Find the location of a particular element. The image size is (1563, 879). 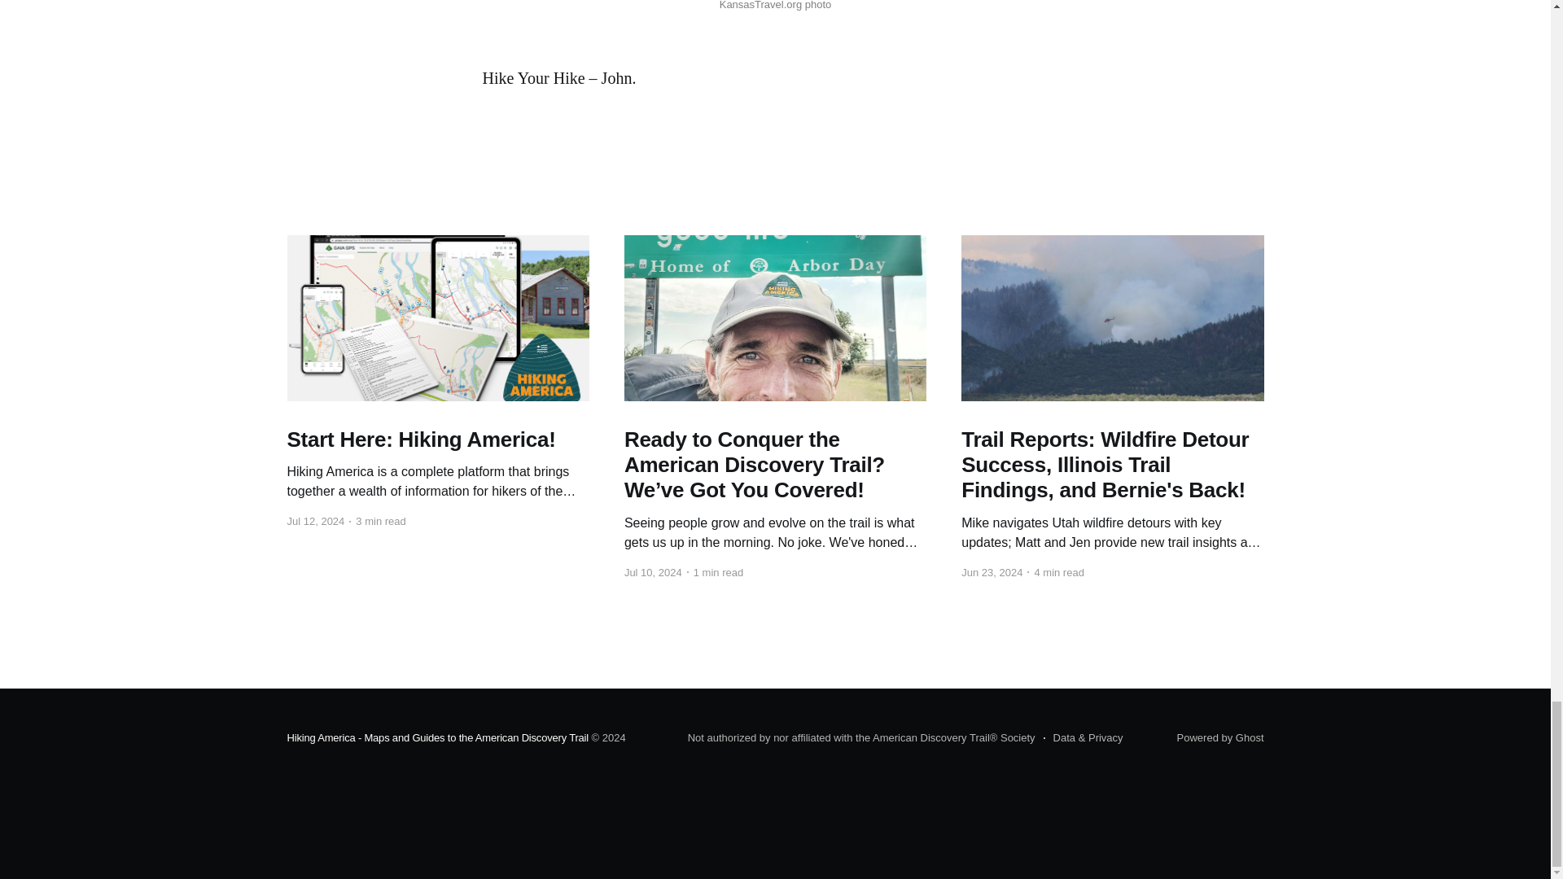

Powered by Ghost is located at coordinates (1220, 737).